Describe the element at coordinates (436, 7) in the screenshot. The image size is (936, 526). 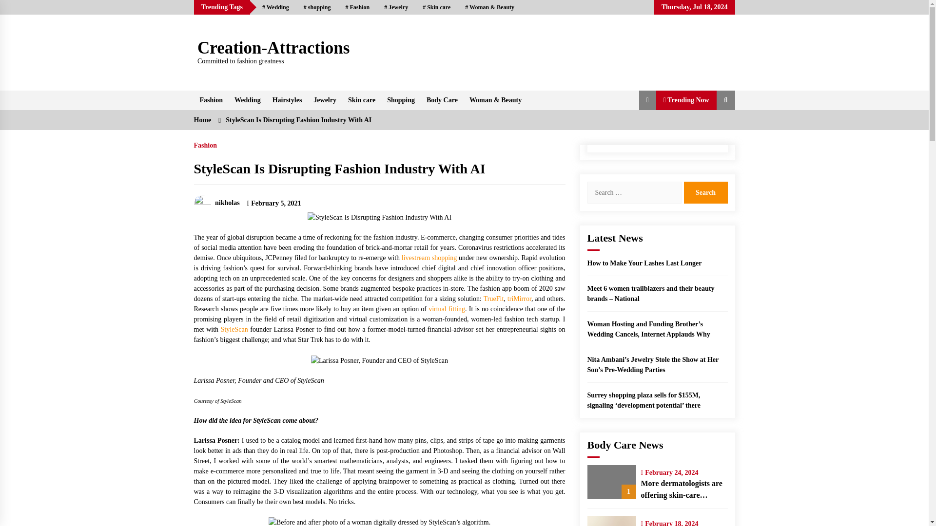
I see `Skin care` at that location.